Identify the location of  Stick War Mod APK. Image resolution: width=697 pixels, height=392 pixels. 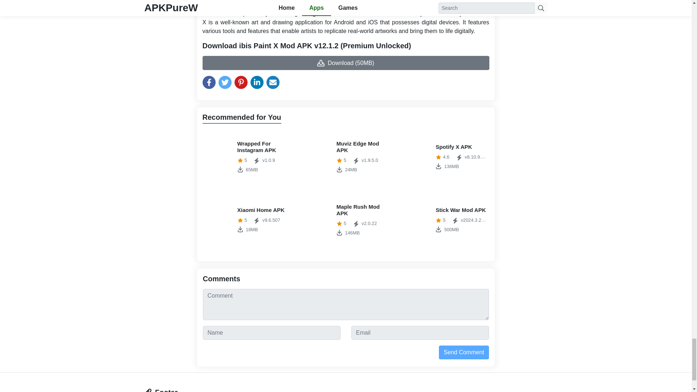
(246, 157).